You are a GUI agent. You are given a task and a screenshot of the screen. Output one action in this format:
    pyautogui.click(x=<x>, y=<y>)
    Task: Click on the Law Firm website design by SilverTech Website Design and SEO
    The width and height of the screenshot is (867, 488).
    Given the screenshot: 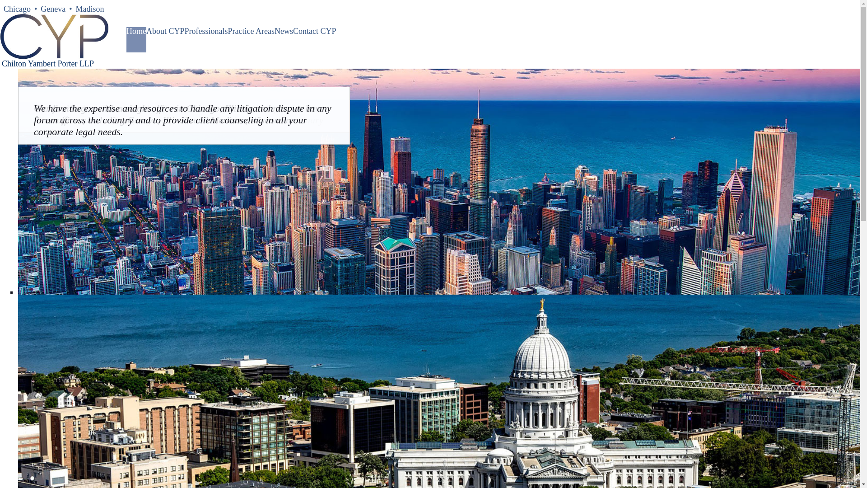 What is the action you would take?
    pyautogui.click(x=844, y=483)
    